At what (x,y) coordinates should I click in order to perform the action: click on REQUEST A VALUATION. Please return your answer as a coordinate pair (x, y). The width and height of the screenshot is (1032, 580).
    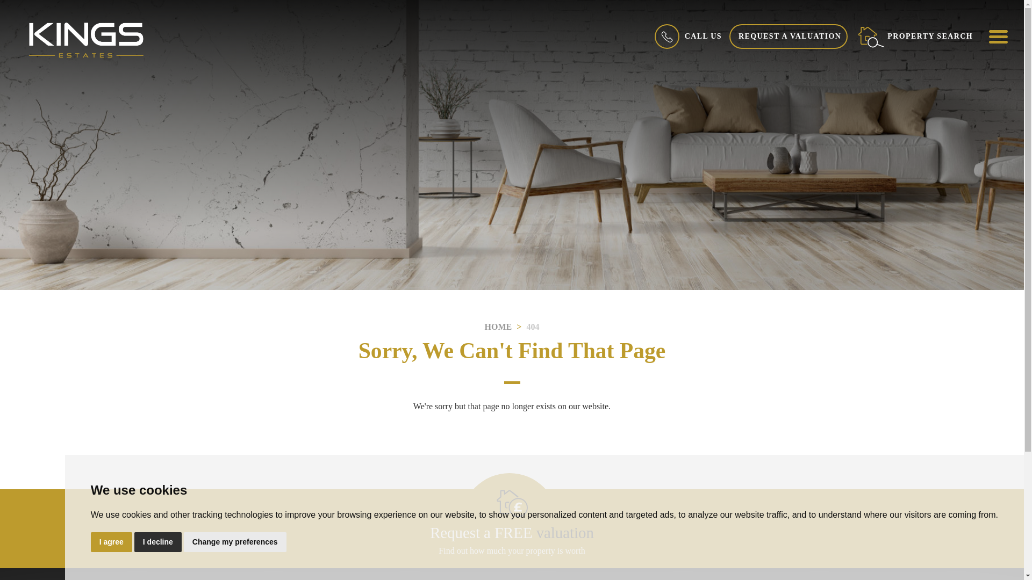
    Looking at the image, I should click on (788, 37).